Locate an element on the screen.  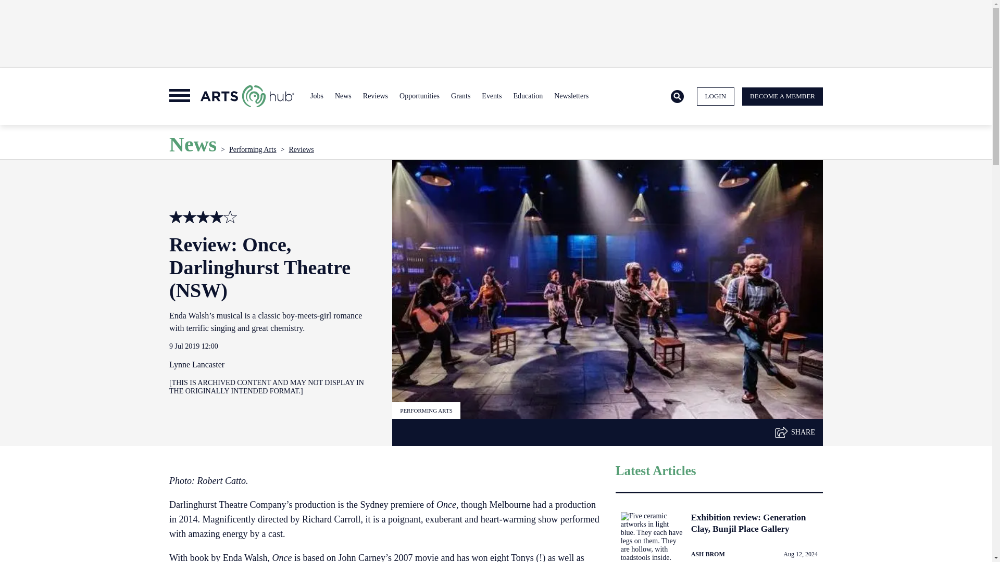
Stars is located at coordinates (203, 216).